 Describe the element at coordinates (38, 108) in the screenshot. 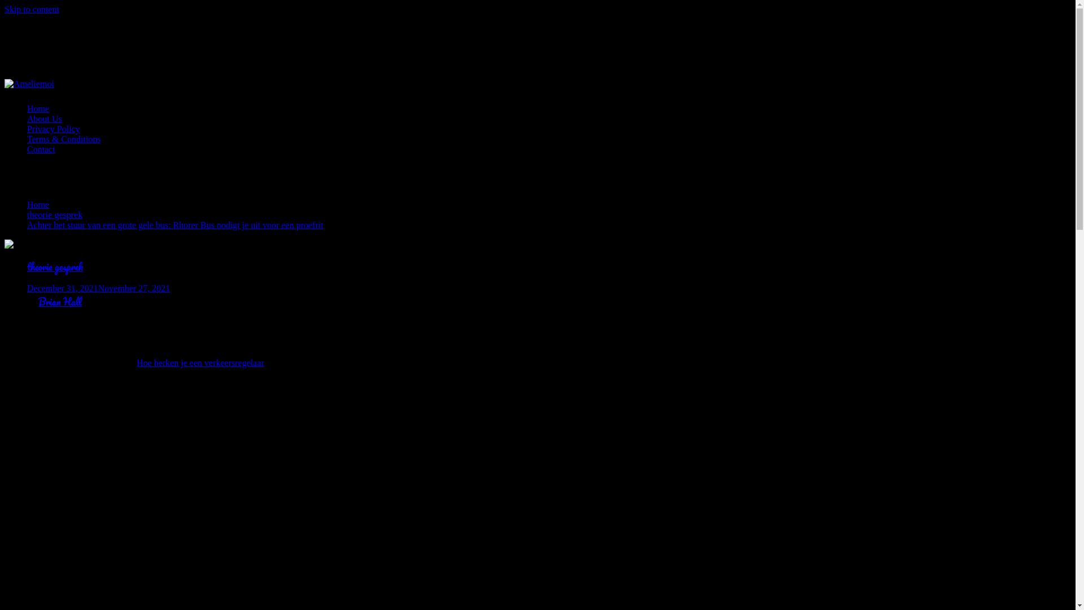

I see `Home` at that location.